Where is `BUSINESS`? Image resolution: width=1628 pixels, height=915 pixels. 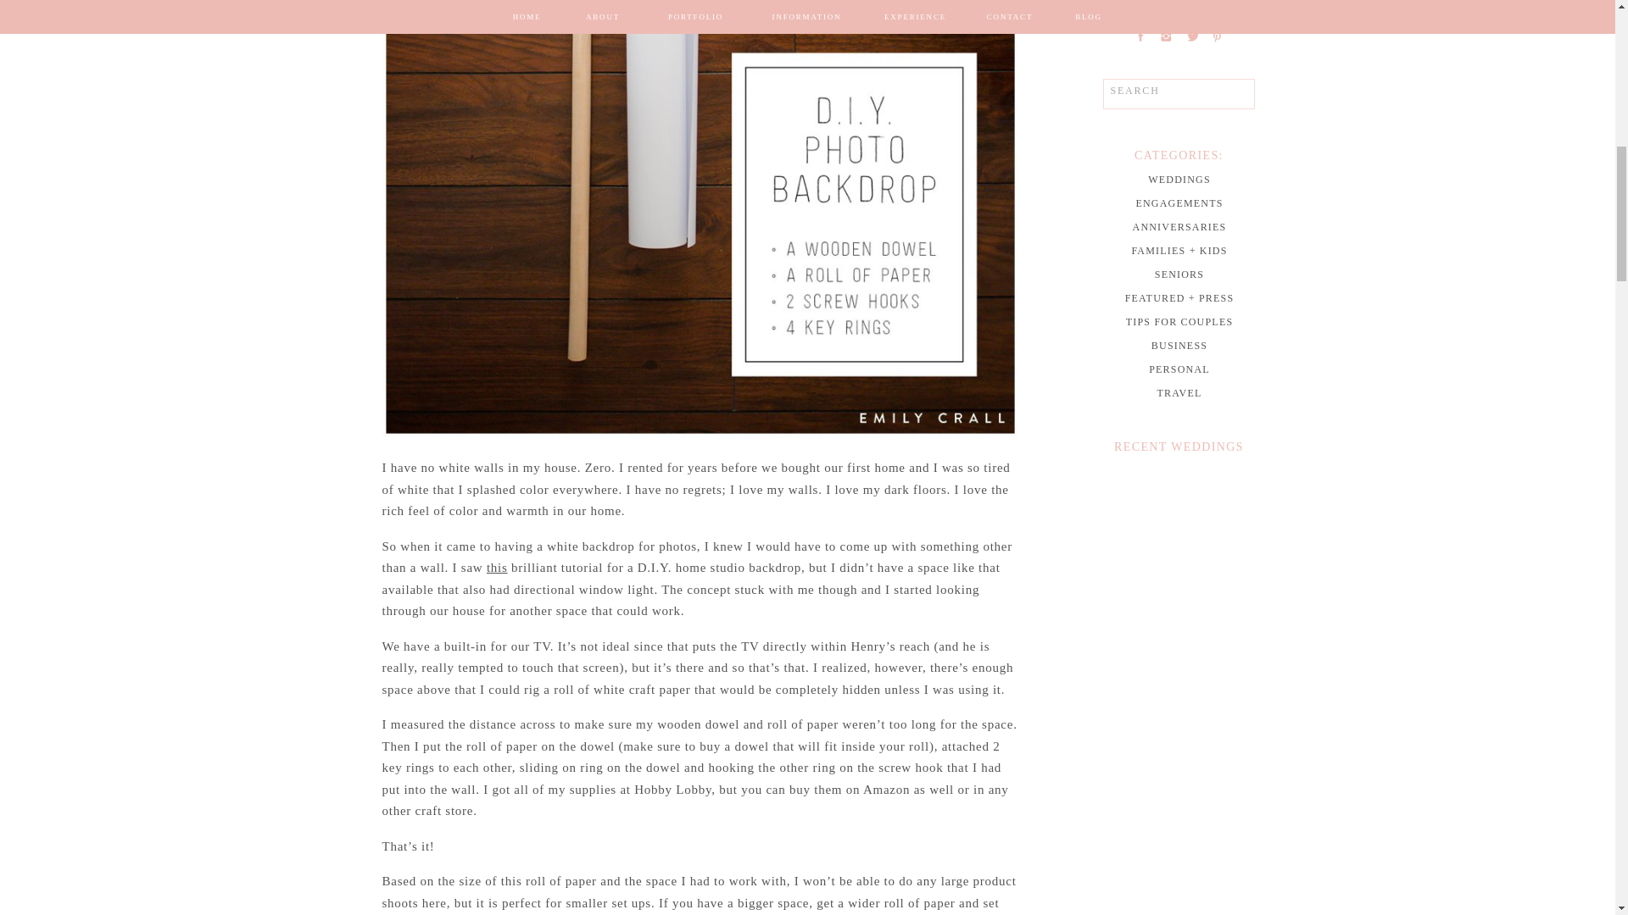
BUSINESS is located at coordinates (1180, 345).